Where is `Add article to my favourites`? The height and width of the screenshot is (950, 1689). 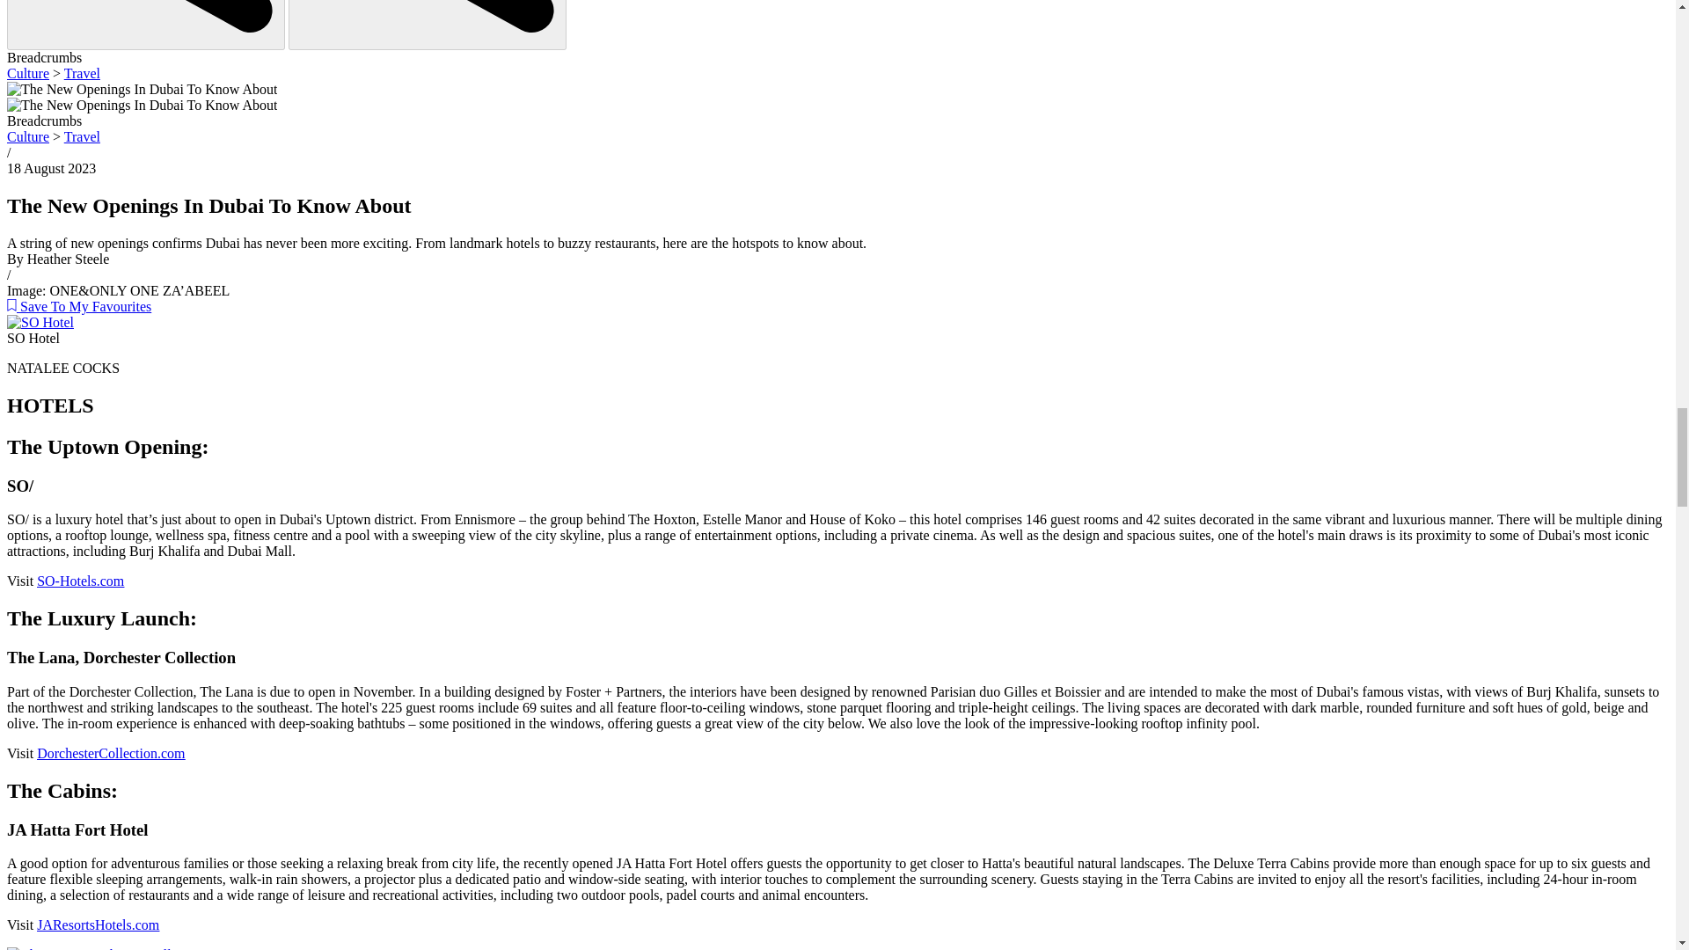 Add article to my favourites is located at coordinates (79, 306).